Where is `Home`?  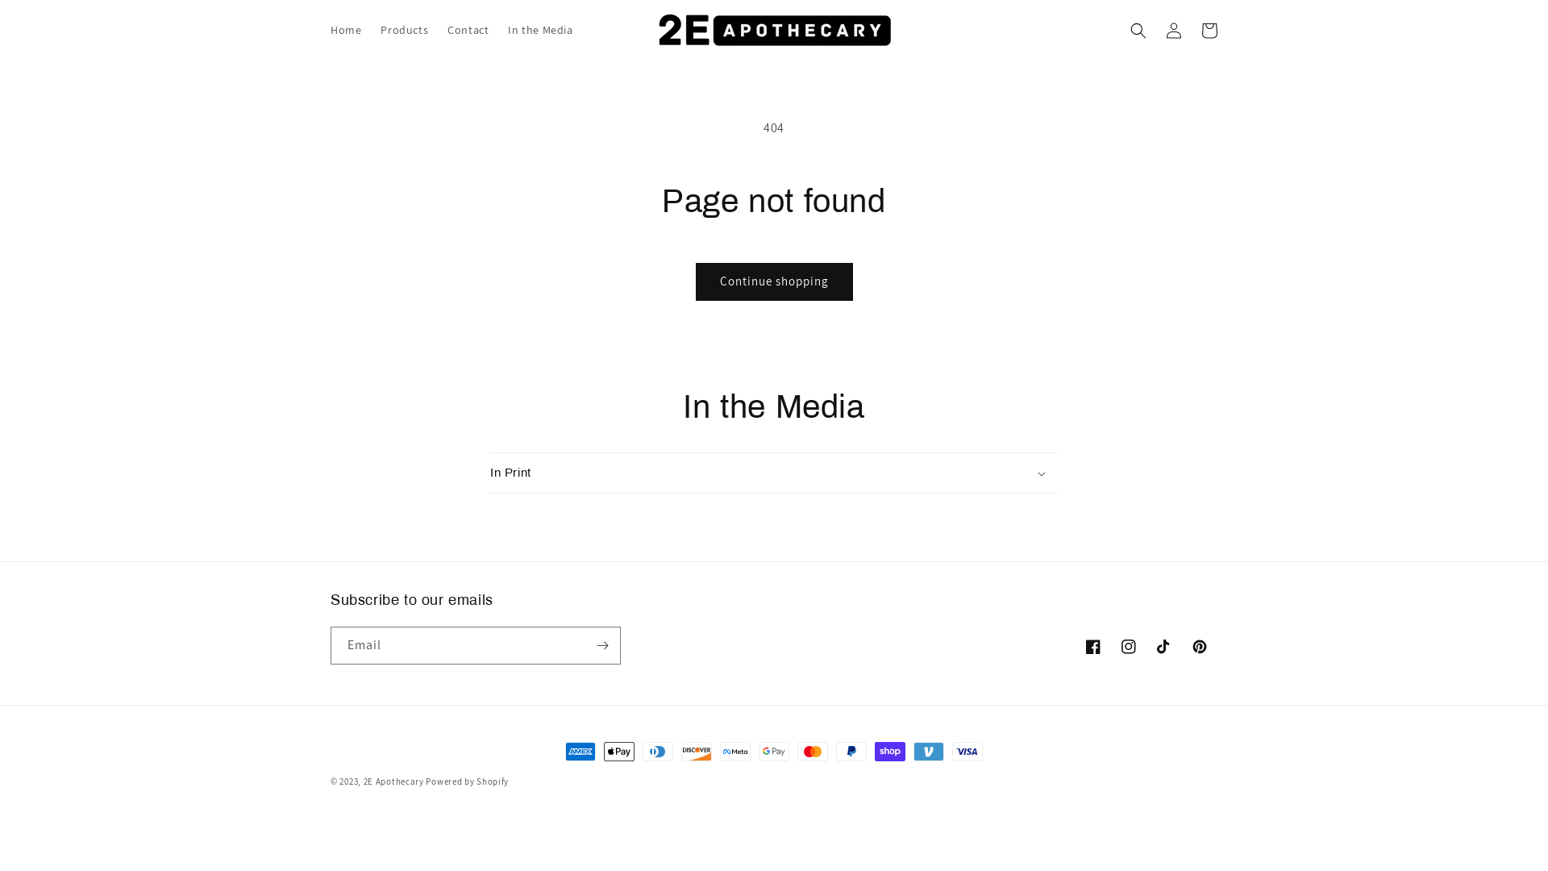
Home is located at coordinates (346, 30).